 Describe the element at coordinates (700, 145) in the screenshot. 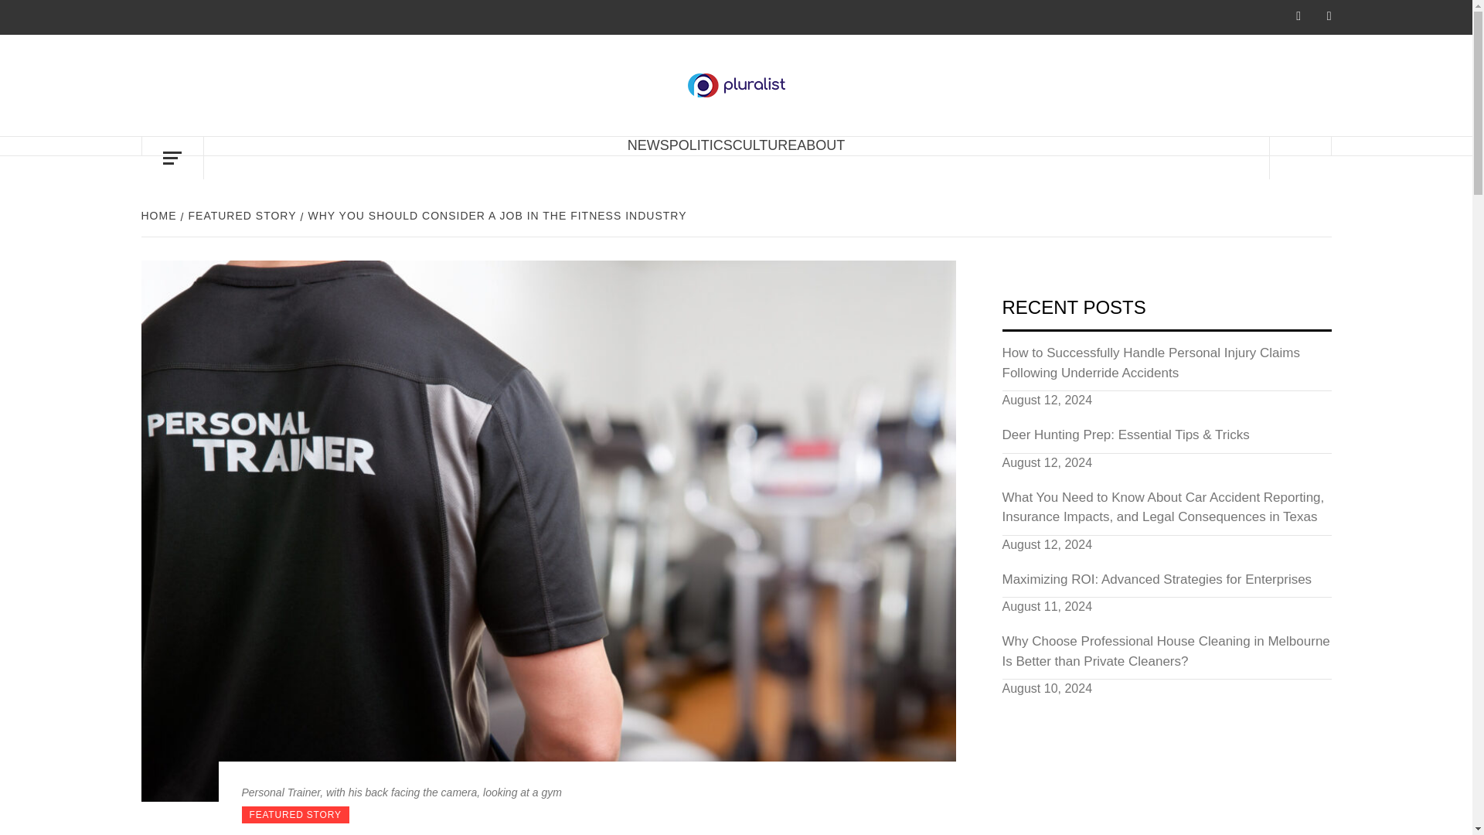

I see `POLITICS` at that location.